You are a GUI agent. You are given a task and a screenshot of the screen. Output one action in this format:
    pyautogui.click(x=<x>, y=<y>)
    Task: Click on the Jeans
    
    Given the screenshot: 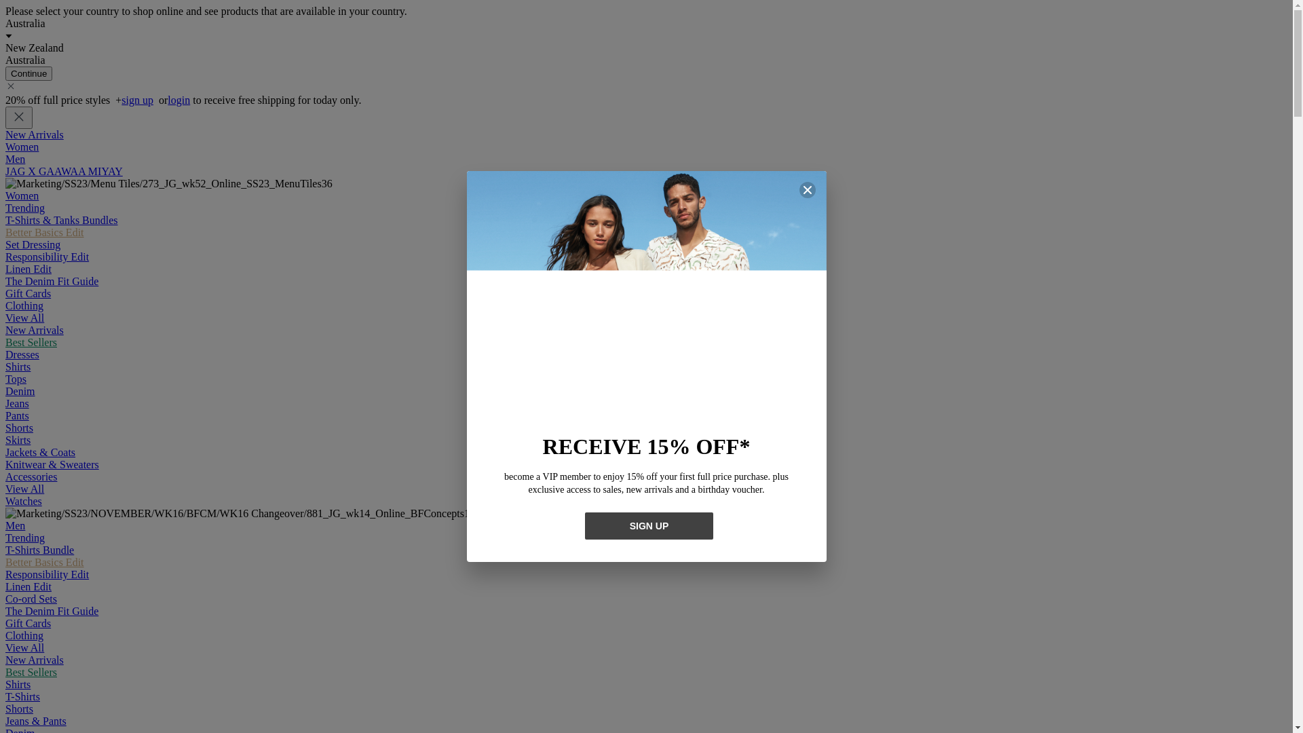 What is the action you would take?
    pyautogui.click(x=18, y=403)
    